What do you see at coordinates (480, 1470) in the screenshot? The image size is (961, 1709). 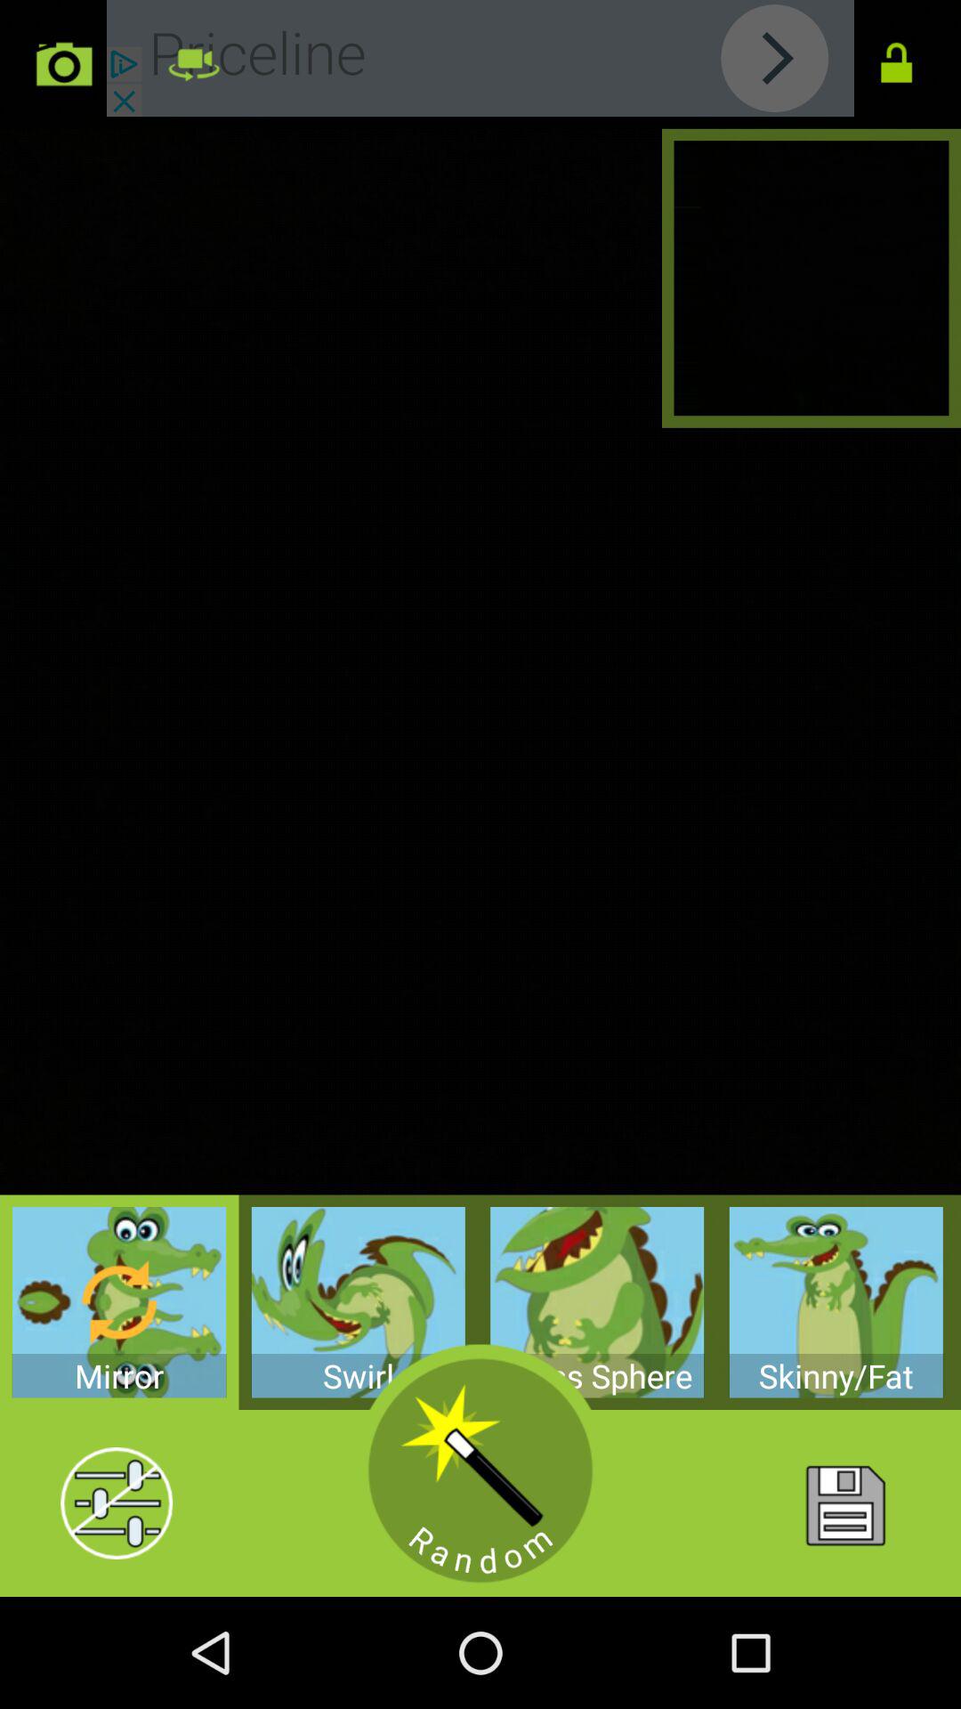 I see `random effect` at bounding box center [480, 1470].